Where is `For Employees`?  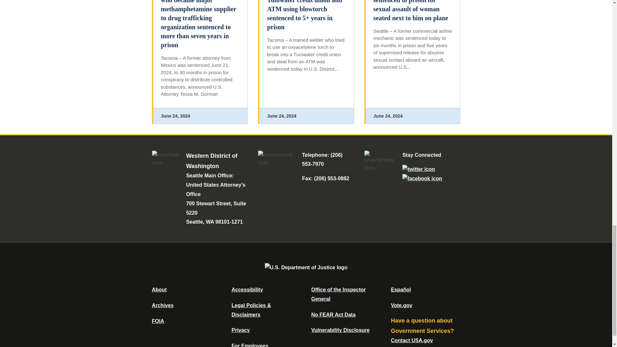 For Employees is located at coordinates (250, 345).